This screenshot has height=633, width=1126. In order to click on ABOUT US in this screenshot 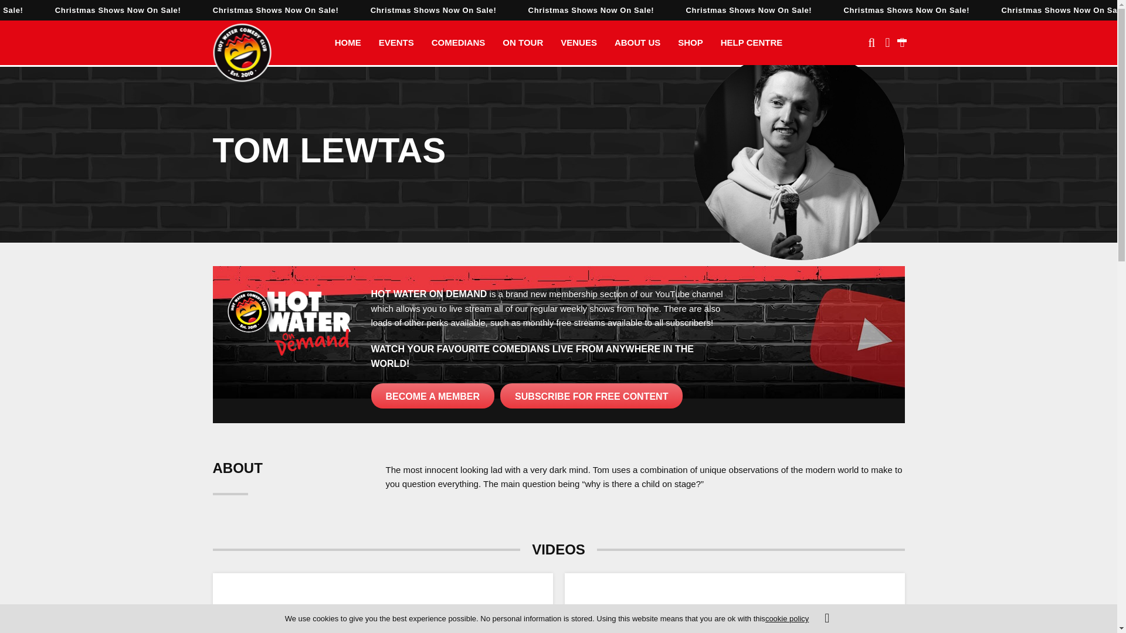, I will do `click(637, 42)`.